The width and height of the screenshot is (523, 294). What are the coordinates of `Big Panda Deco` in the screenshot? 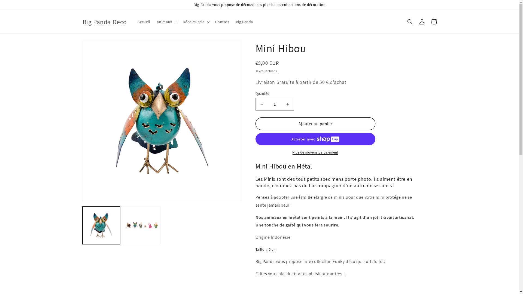 It's located at (105, 22).